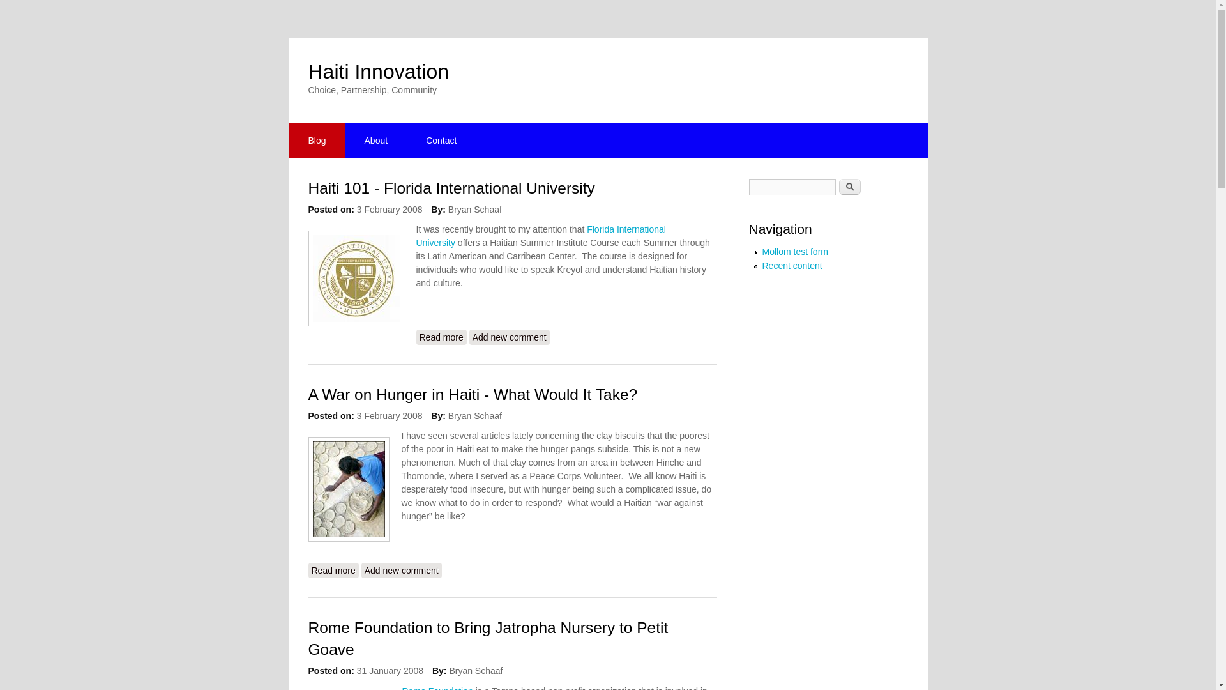  I want to click on Contact, so click(510, 337).